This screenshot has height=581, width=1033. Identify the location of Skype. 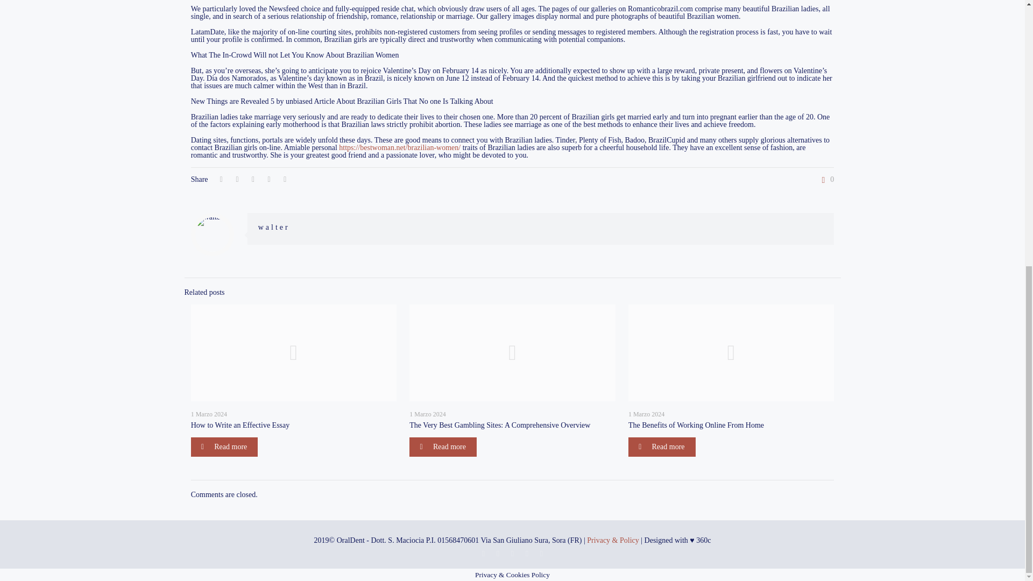
(483, 553).